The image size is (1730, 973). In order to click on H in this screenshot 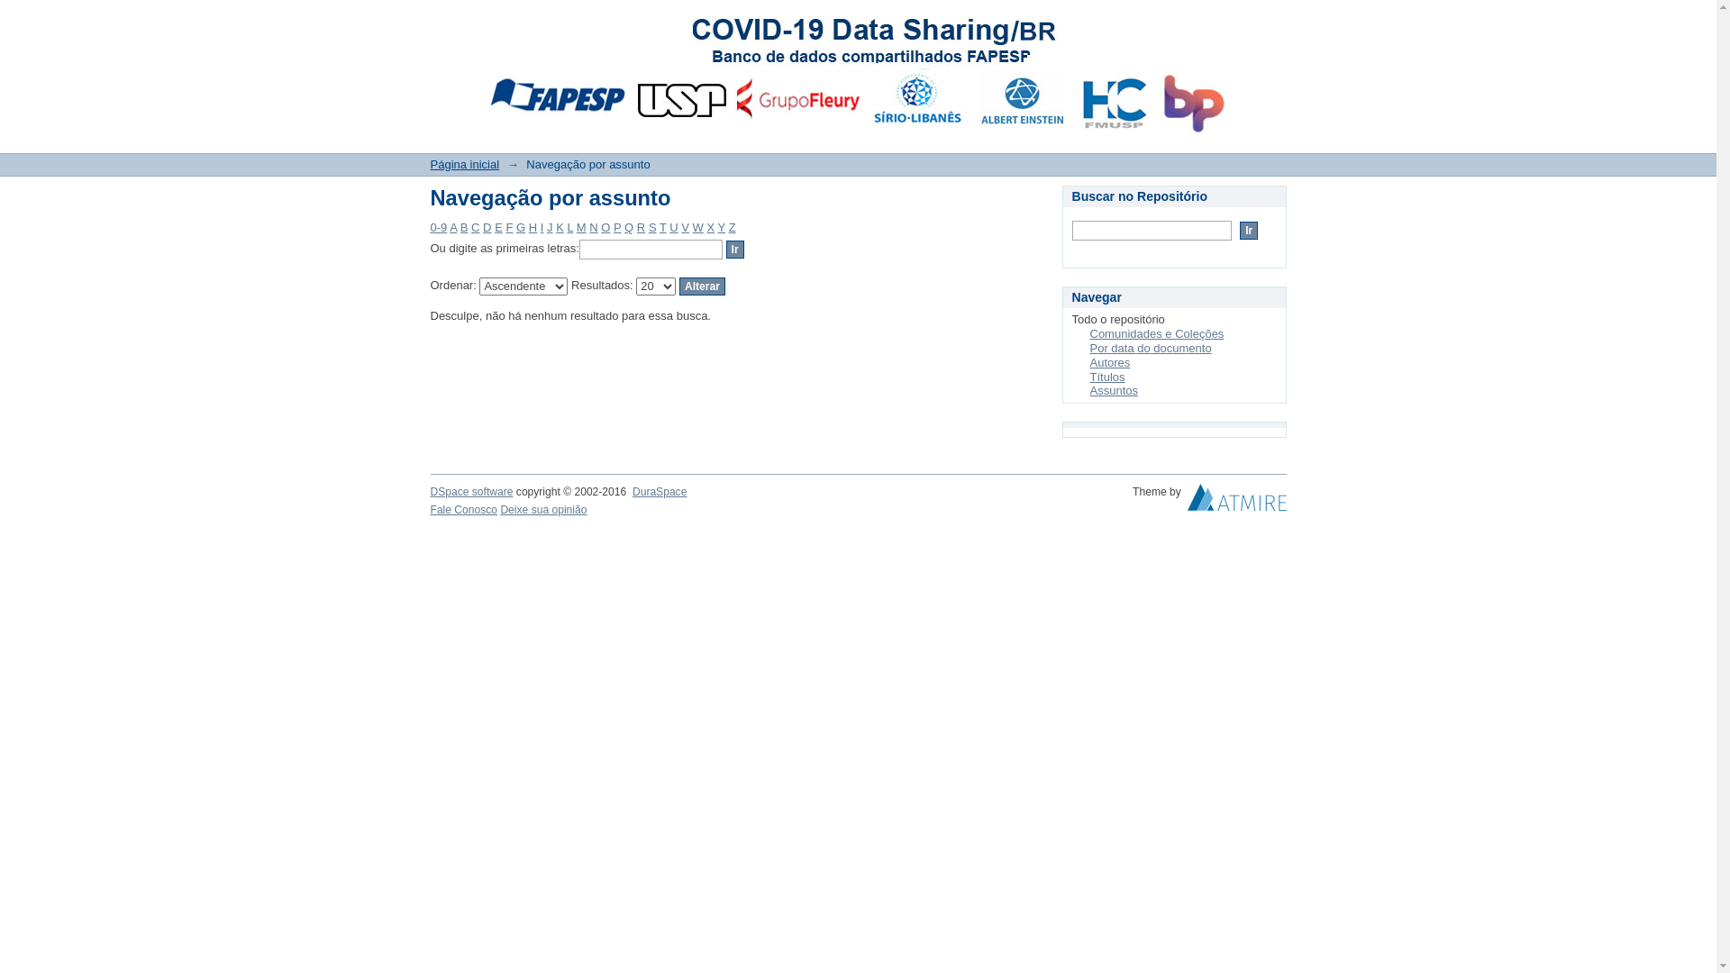, I will do `click(533, 227)`.